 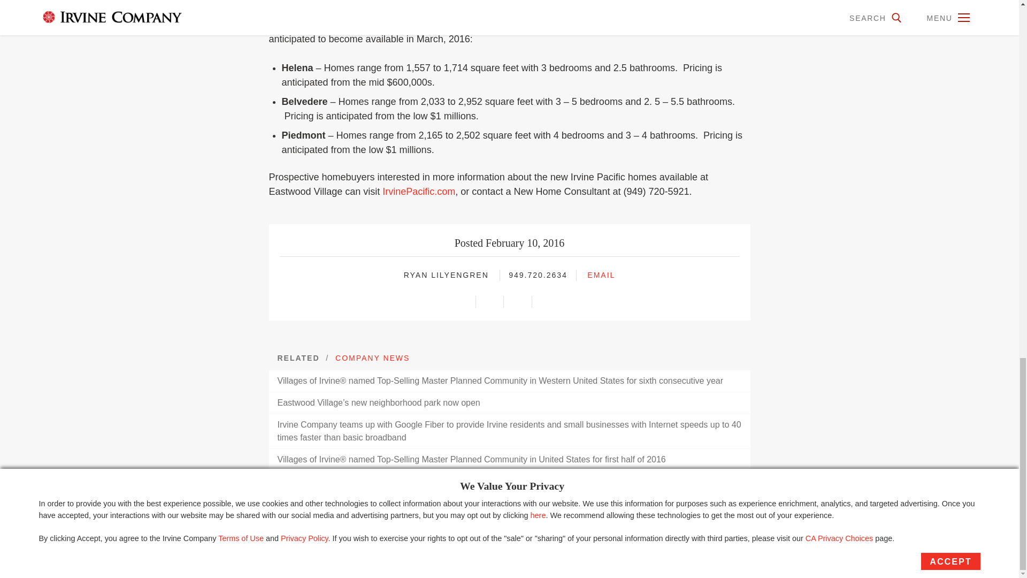 What do you see at coordinates (518, 301) in the screenshot?
I see `linkedin` at bounding box center [518, 301].